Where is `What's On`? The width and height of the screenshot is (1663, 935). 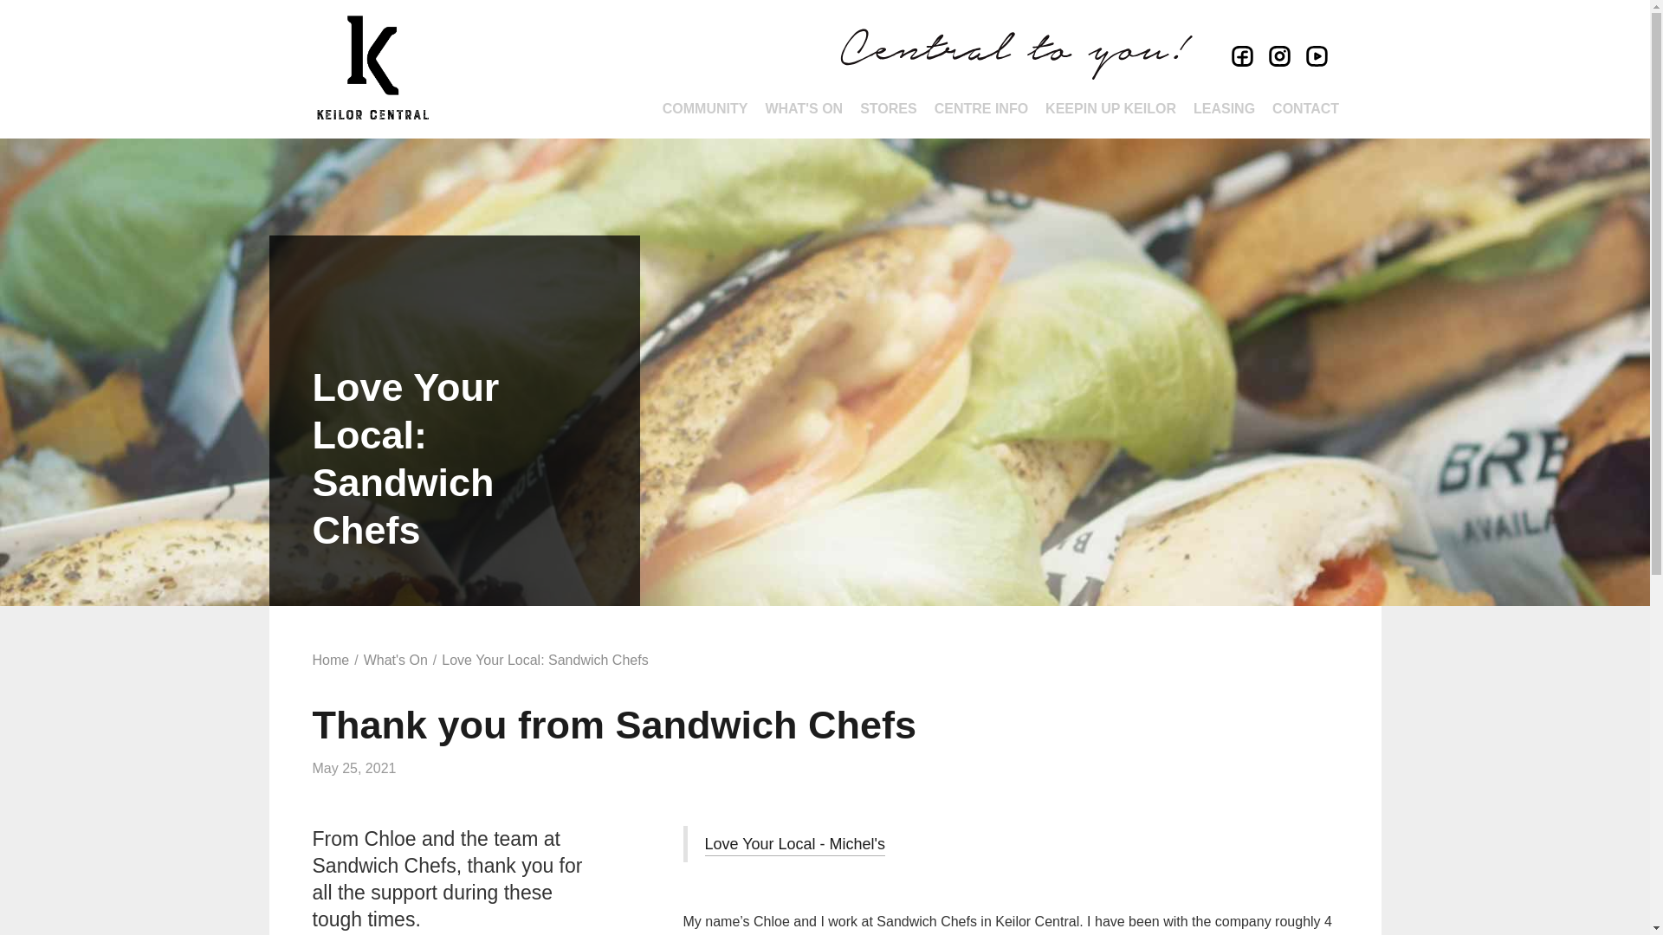
What's On is located at coordinates (395, 661).